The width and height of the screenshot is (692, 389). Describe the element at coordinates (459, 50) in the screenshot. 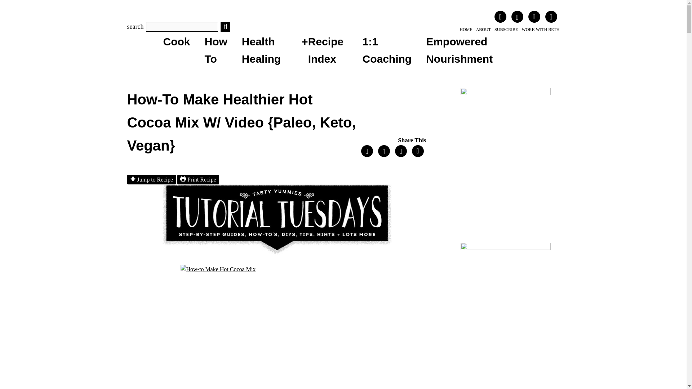

I see `Empowered Nourishment` at that location.